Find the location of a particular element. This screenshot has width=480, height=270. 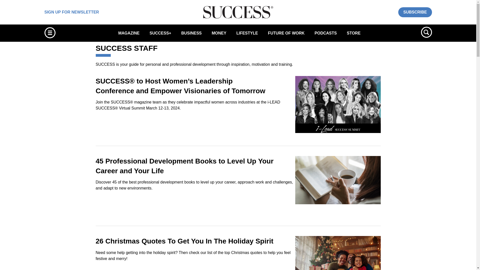

SUBSCRIBE is located at coordinates (415, 12).